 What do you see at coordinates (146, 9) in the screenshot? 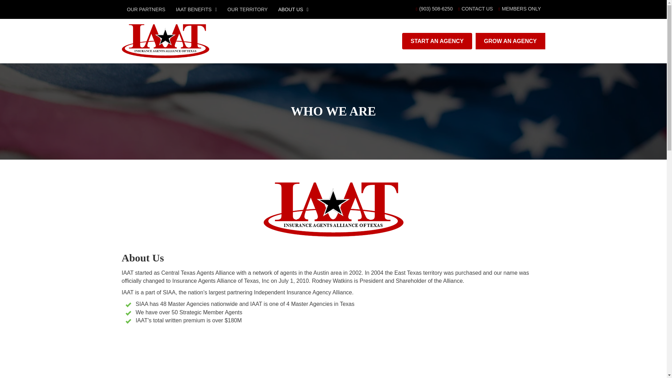
I see `OUR PARTNERS` at bounding box center [146, 9].